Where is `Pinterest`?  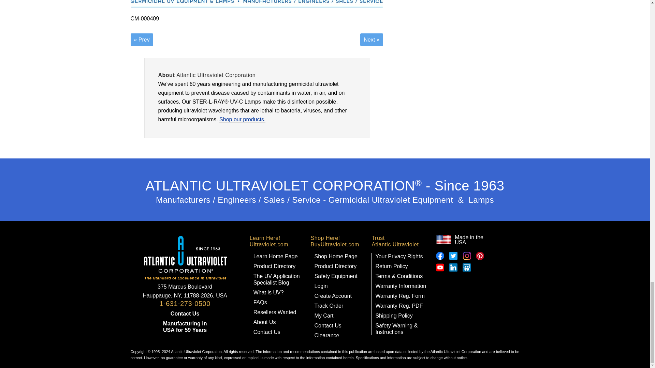 Pinterest is located at coordinates (480, 256).